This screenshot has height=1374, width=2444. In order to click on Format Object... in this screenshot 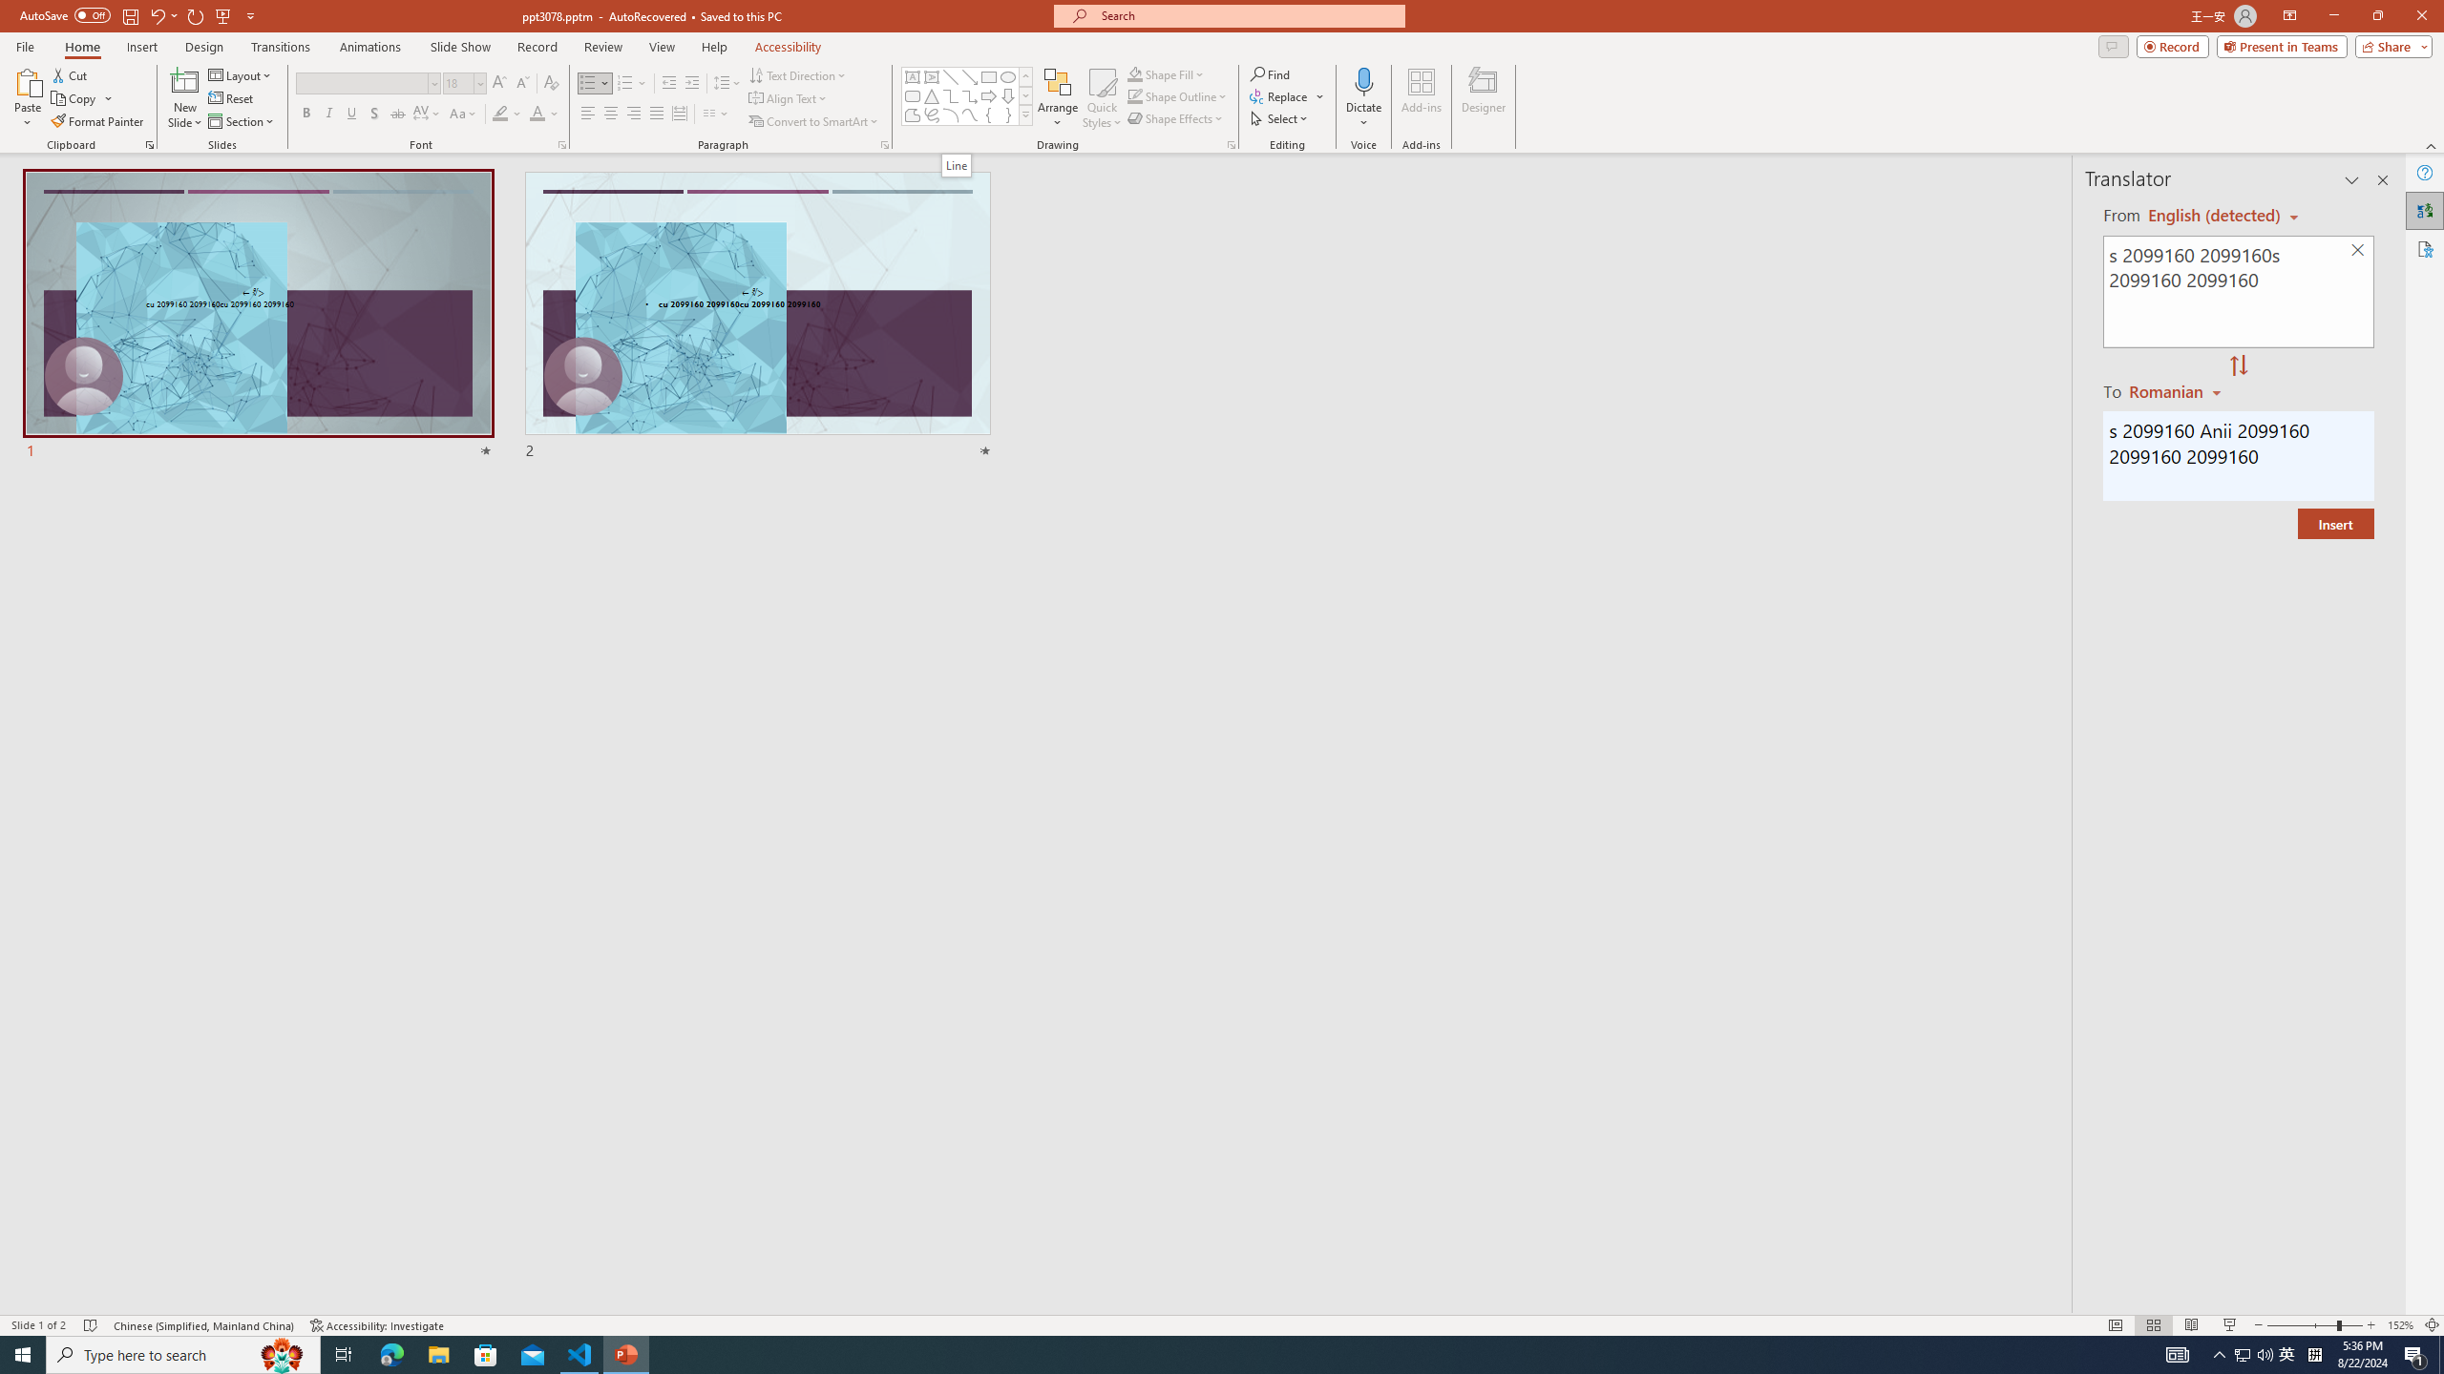, I will do `click(1232, 145)`.